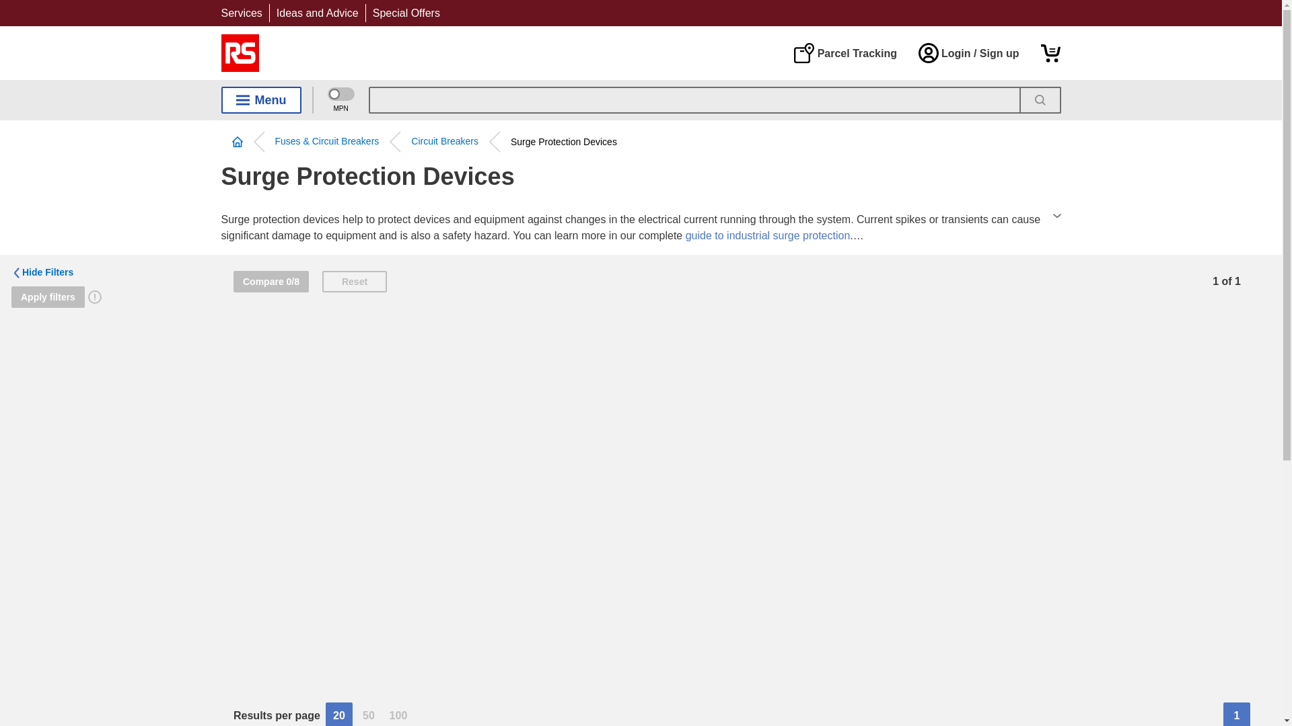 The height and width of the screenshot is (726, 1292). Describe the element at coordinates (845, 52) in the screenshot. I see `Parcel Tracking` at that location.